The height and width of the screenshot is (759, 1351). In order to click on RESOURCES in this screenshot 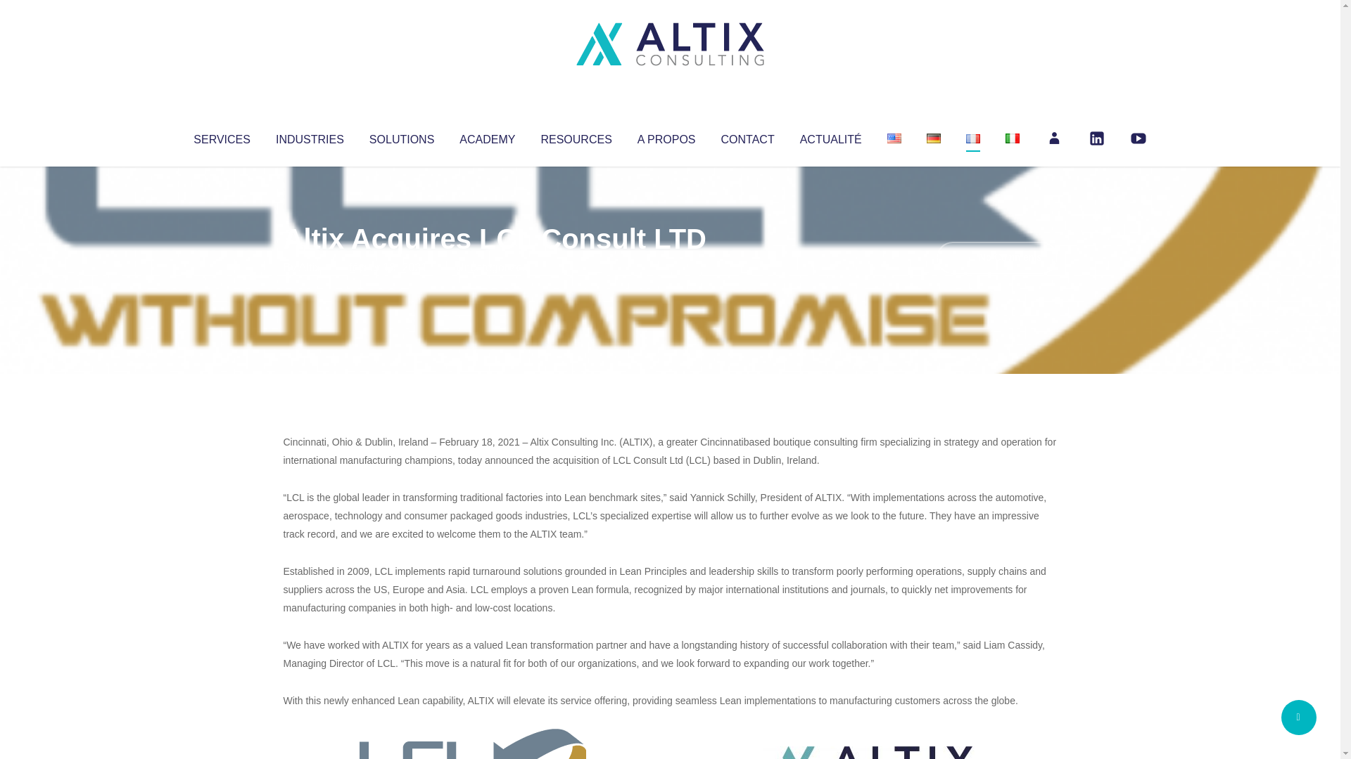, I will do `click(576, 136)`.